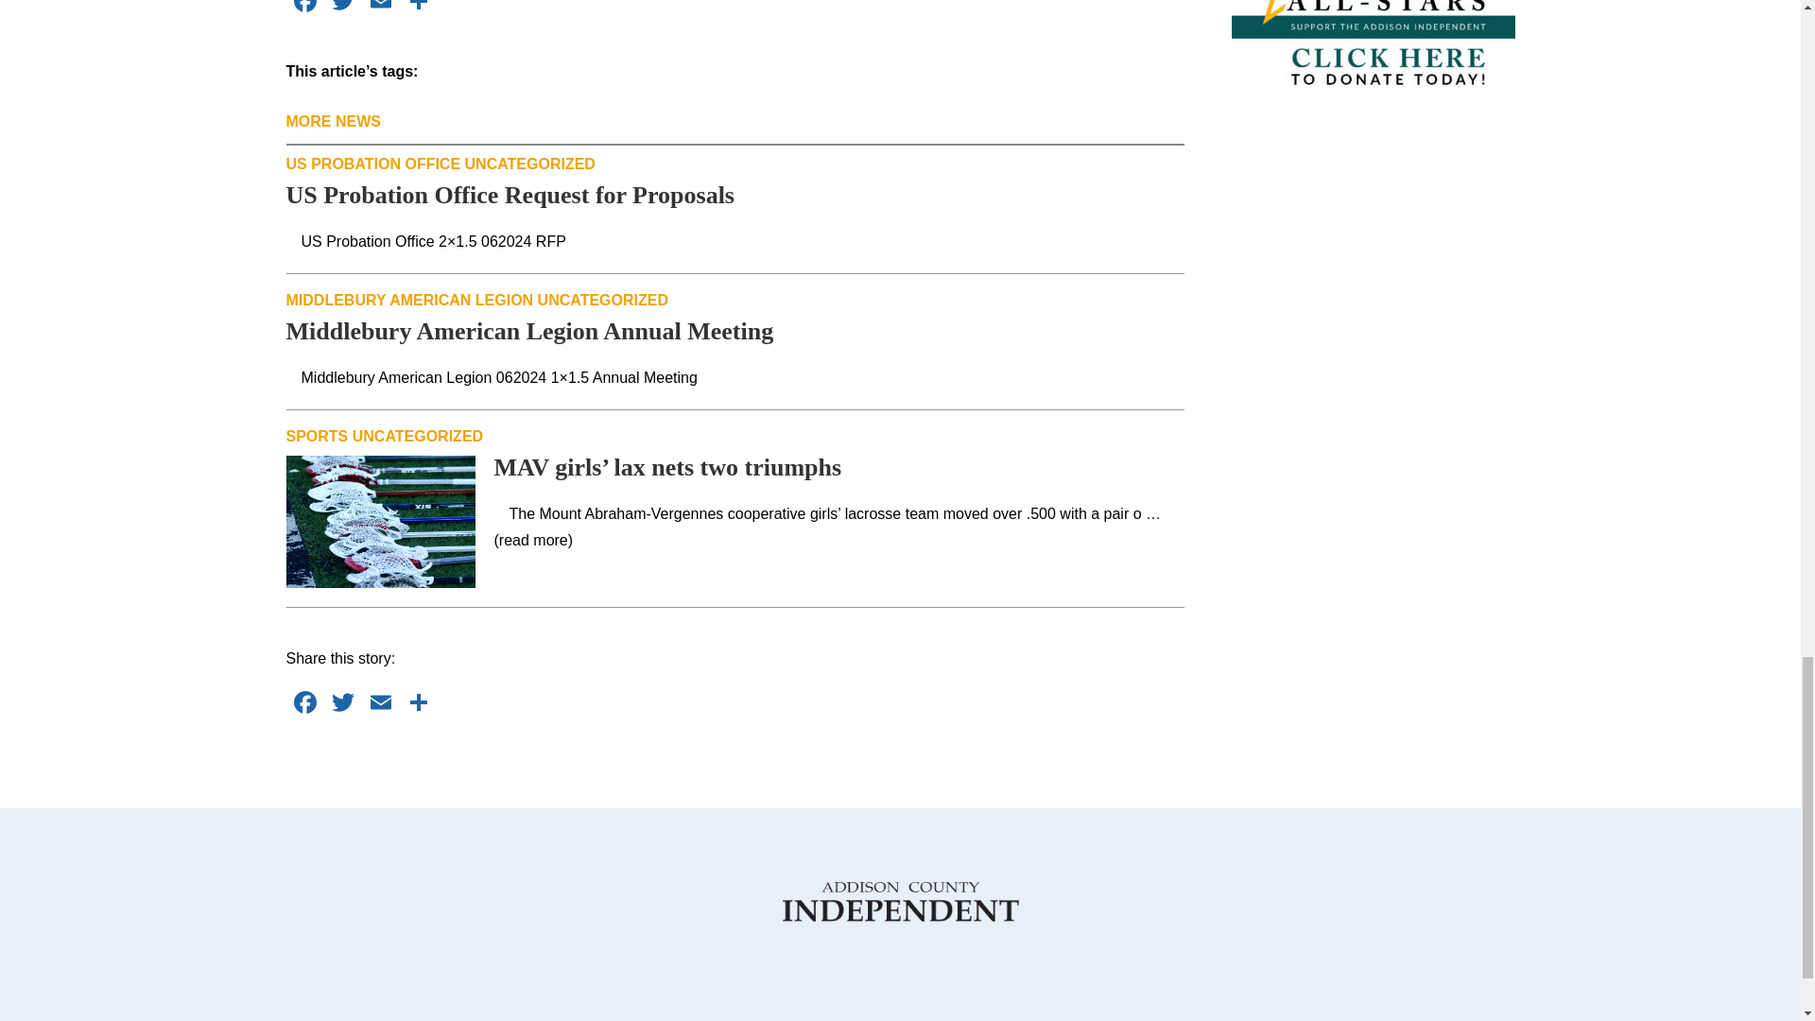 The image size is (1815, 1021). I want to click on Facebook, so click(303, 703).